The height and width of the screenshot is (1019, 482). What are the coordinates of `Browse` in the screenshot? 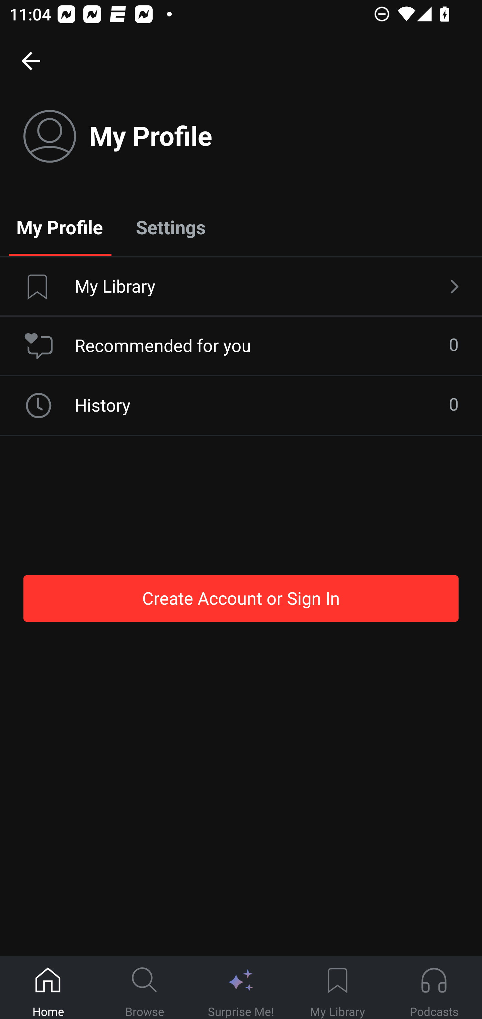 It's located at (145, 988).